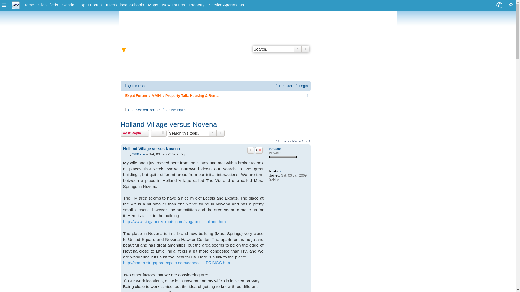 This screenshot has height=292, width=520. Describe the element at coordinates (90, 5) in the screenshot. I see `Singapore Expats Forum` at that location.